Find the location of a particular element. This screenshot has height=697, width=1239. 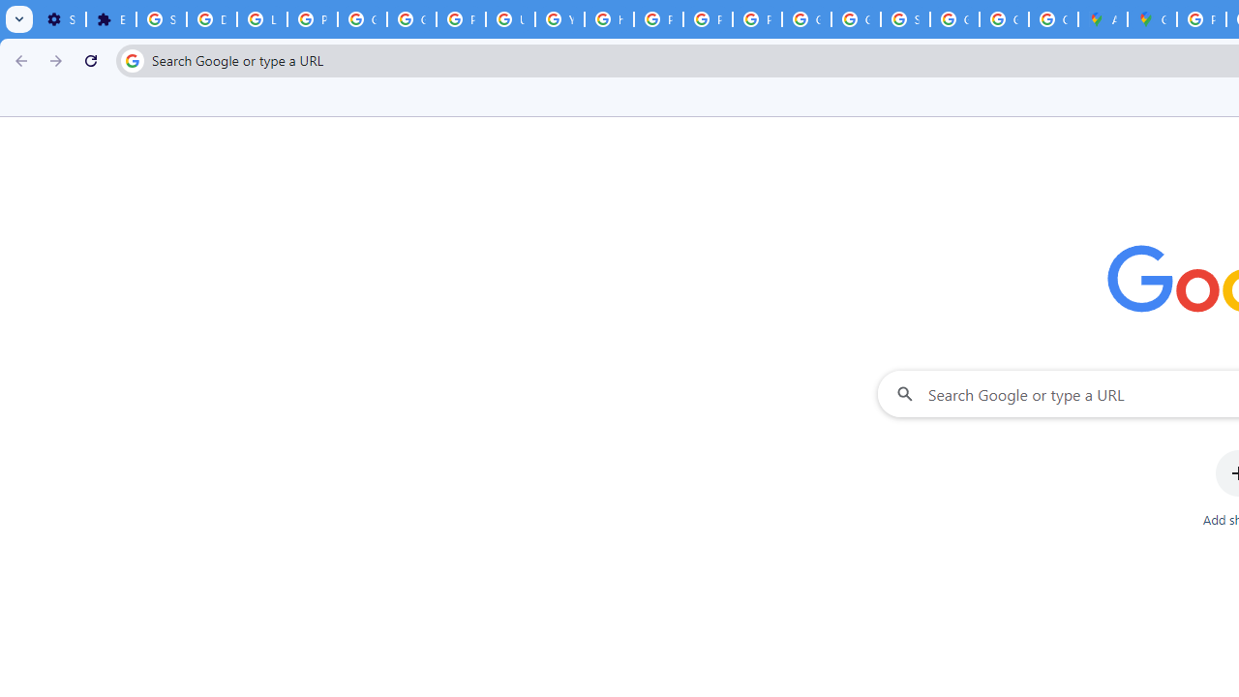

Delete photos & videos - Computer - Google Photos Help is located at coordinates (211, 19).